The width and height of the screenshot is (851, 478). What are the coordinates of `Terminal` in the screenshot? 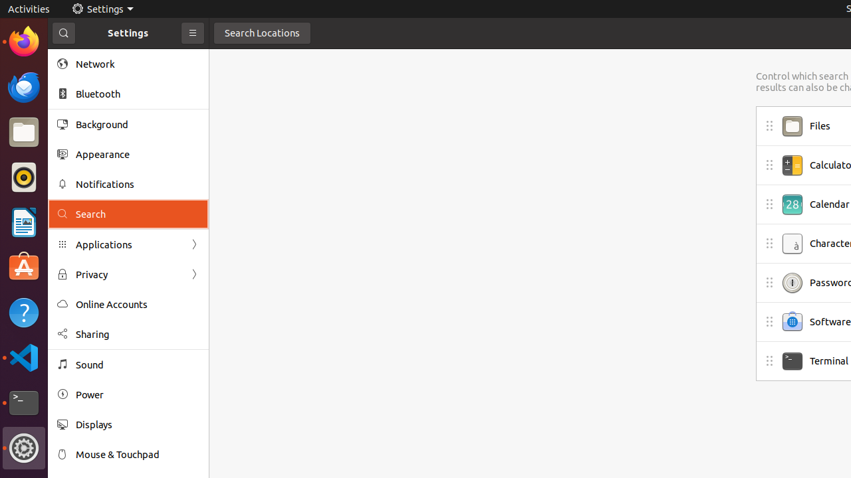 It's located at (24, 403).